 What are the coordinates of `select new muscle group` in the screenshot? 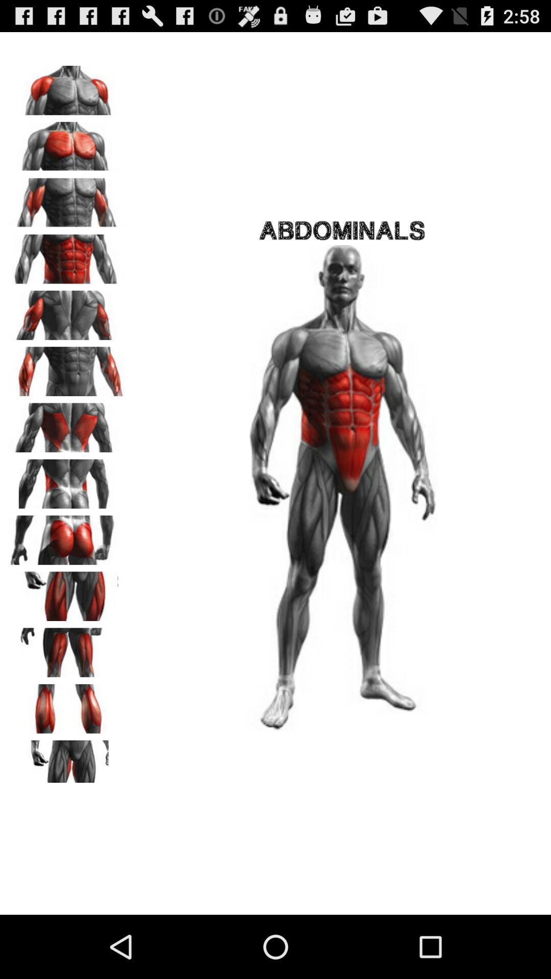 It's located at (67, 649).